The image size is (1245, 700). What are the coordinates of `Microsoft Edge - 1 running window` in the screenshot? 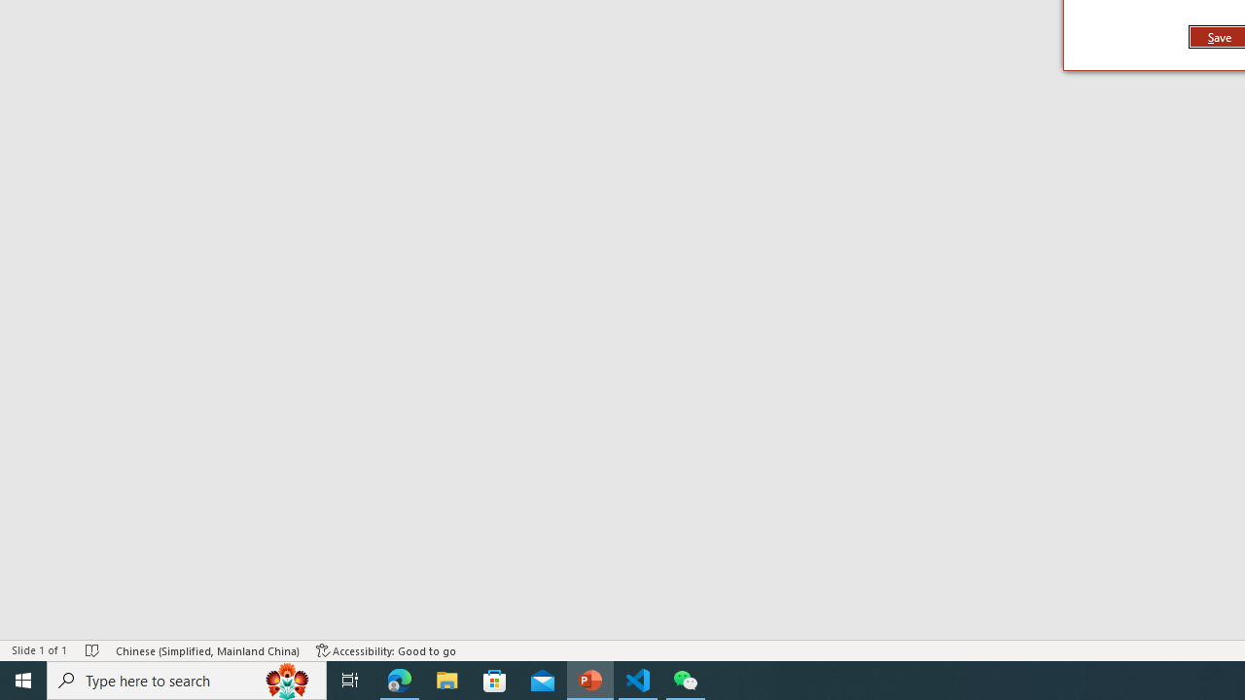 It's located at (400, 681).